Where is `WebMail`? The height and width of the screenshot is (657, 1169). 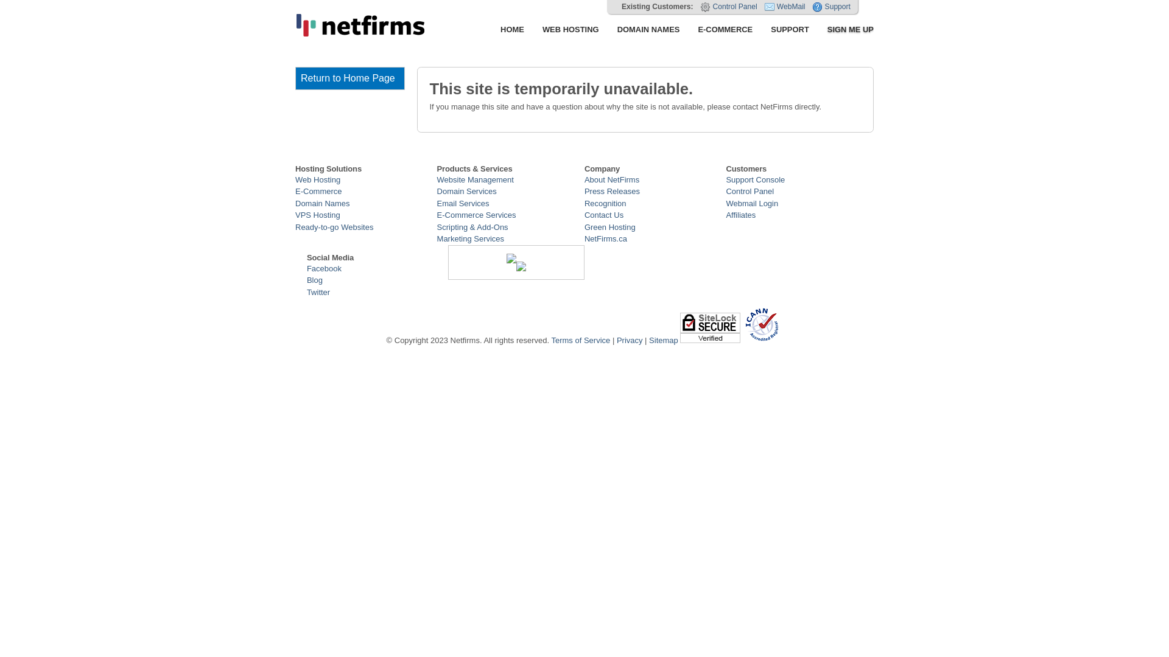 WebMail is located at coordinates (792, 7).